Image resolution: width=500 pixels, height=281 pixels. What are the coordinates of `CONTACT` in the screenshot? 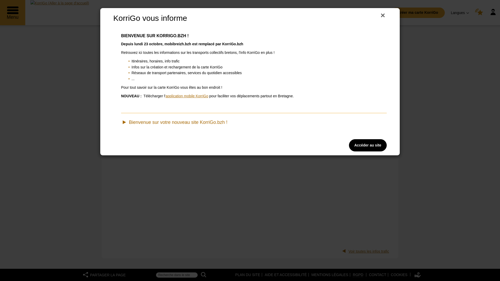 It's located at (378, 275).